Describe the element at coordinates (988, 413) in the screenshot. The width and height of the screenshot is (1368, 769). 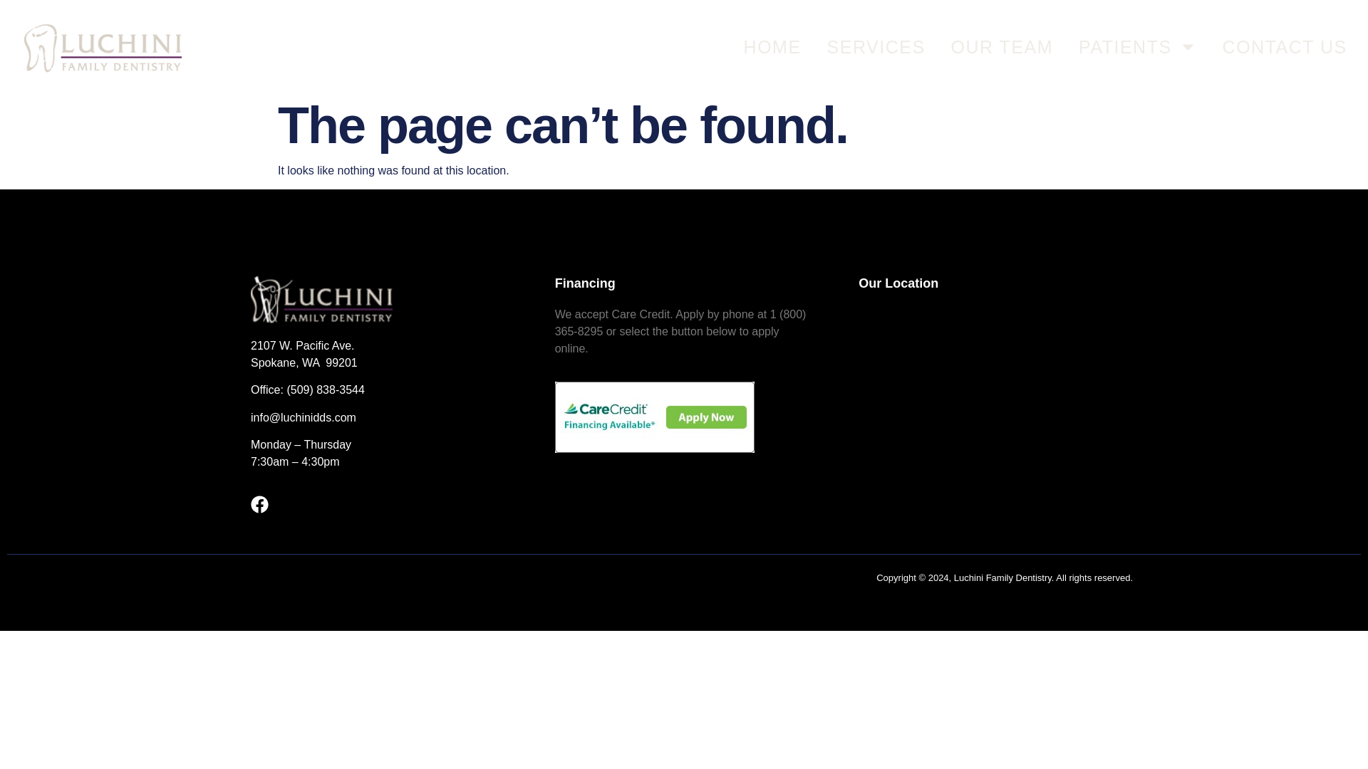
I see `2107 W. Pacific Ave. Spokane, WA  99201` at that location.